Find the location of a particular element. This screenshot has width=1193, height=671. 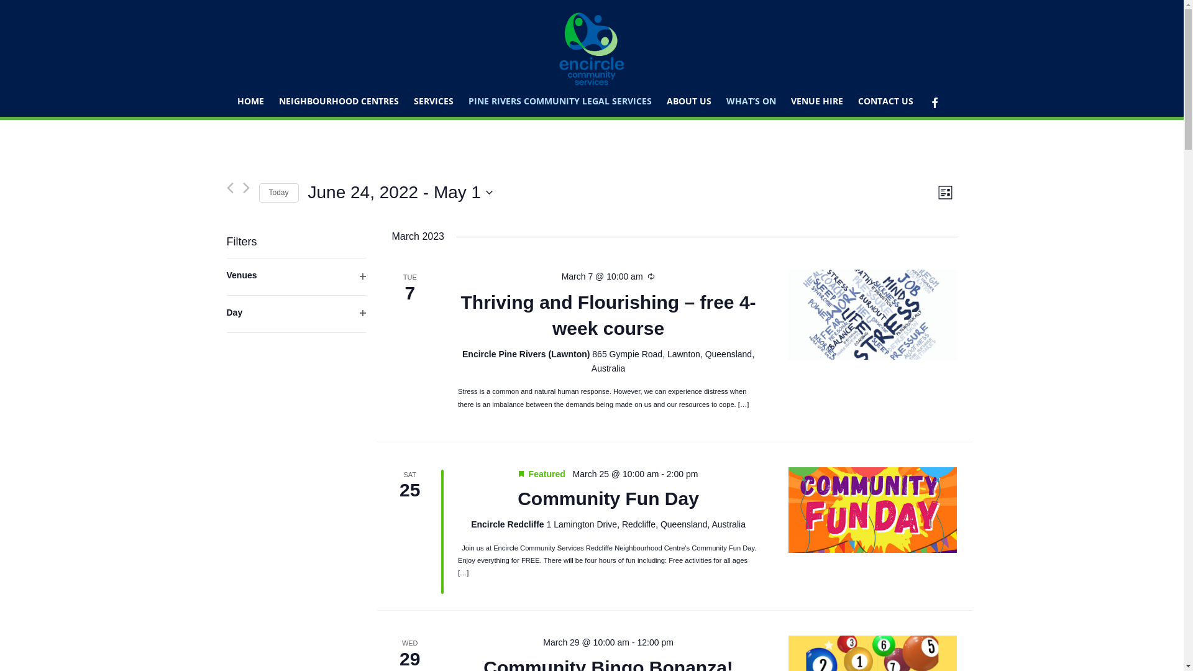

Recurring is located at coordinates (651, 277).